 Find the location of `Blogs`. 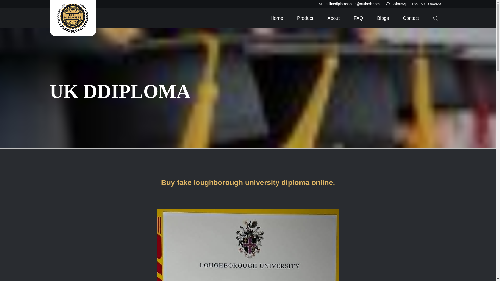

Blogs is located at coordinates (383, 18).